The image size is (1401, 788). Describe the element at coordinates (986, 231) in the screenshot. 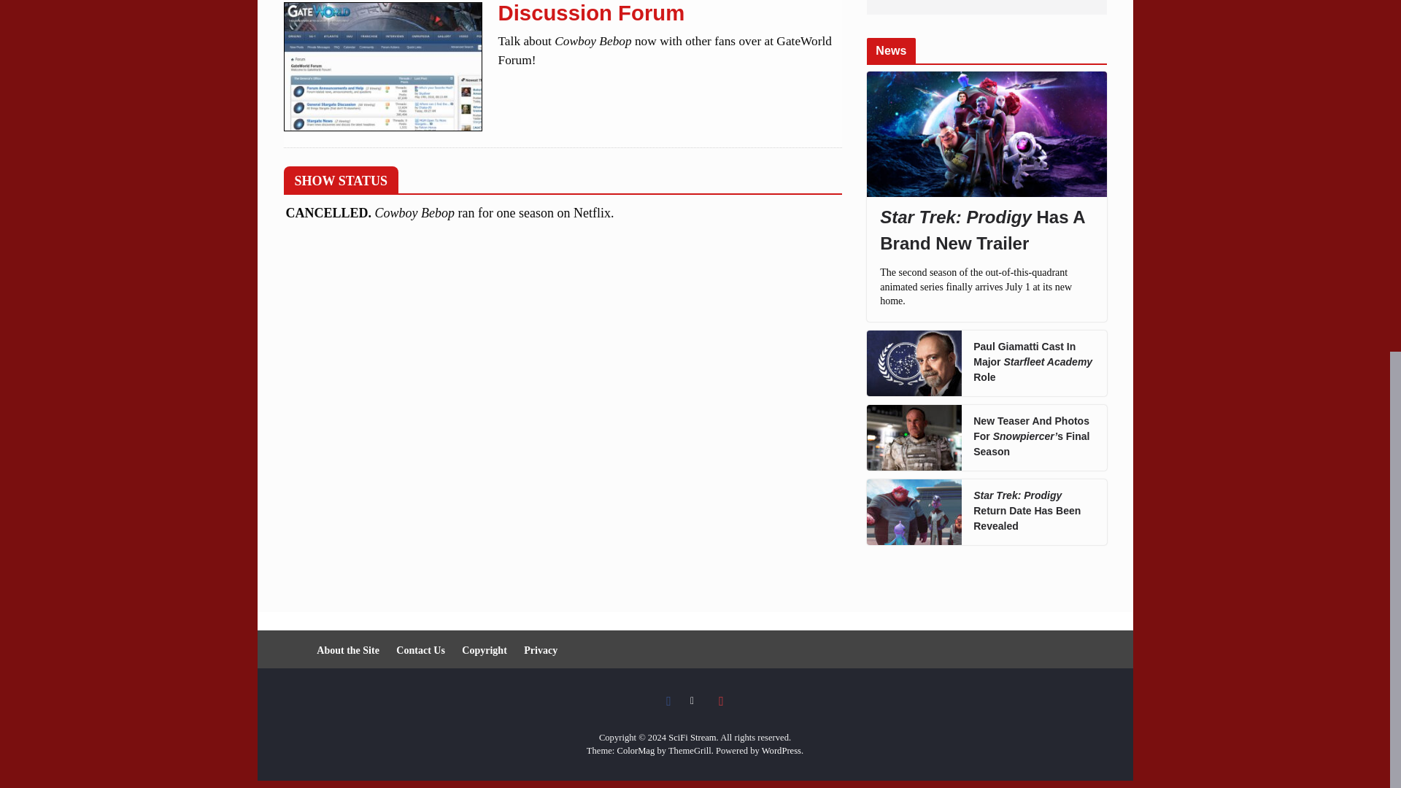

I see `Star Trek: Prodigy Has A Brand New Trailer` at that location.